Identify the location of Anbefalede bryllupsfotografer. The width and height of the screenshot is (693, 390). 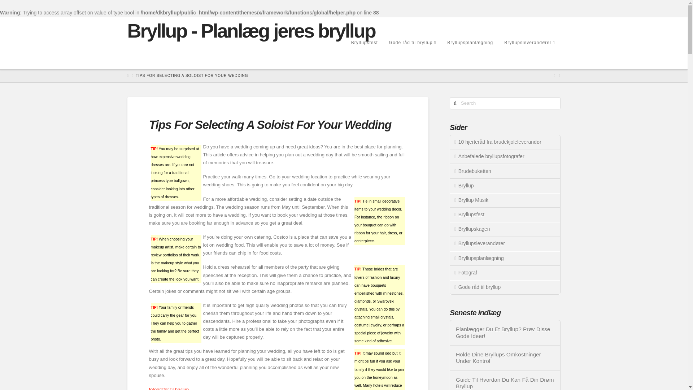
(505, 156).